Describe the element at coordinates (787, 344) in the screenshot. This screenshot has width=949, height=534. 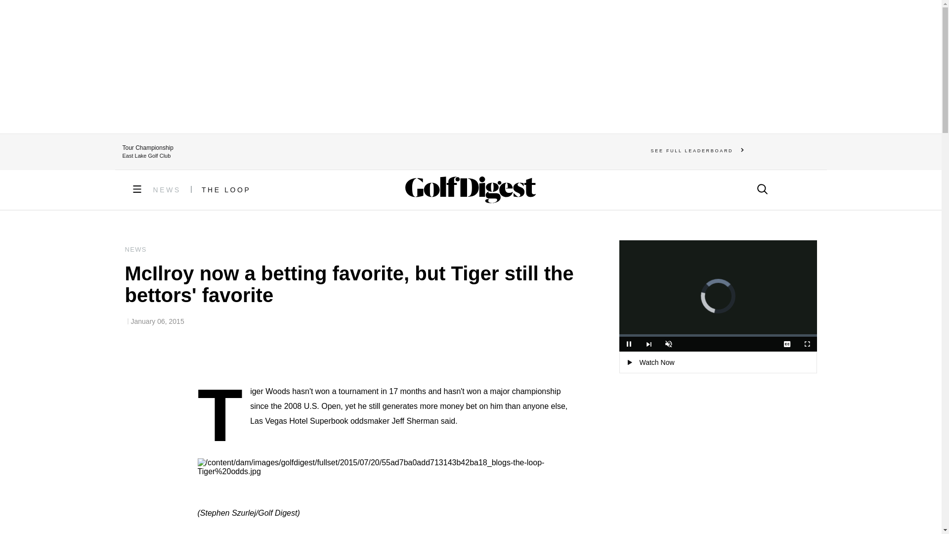
I see `Captions` at that location.